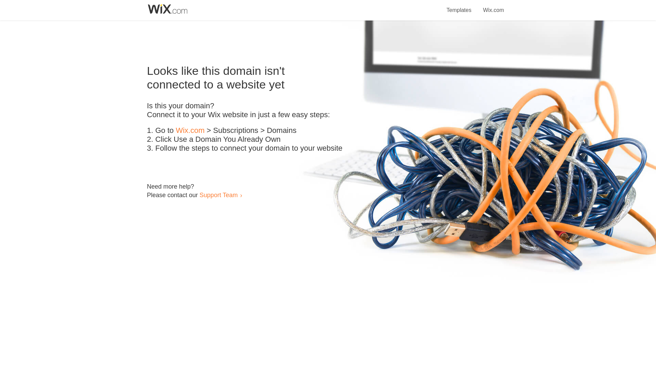 The image size is (656, 369). I want to click on Wix.com, so click(190, 131).